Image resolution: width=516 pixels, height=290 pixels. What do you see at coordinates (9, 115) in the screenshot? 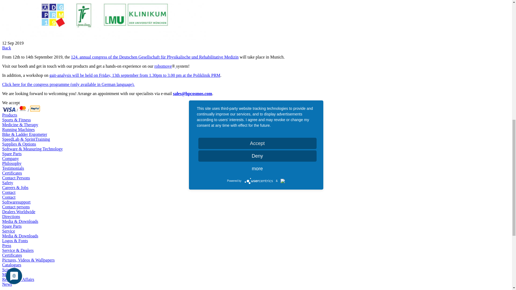
I see `Products` at bounding box center [9, 115].